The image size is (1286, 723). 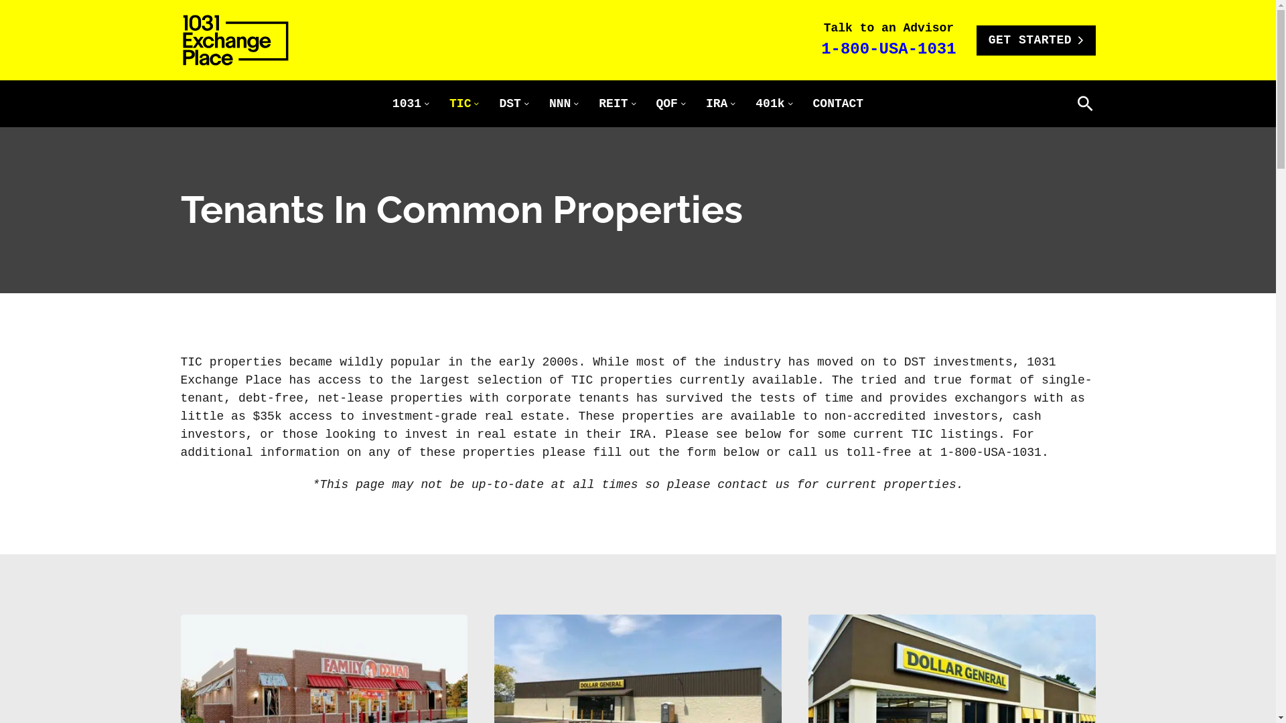 What do you see at coordinates (407, 104) in the screenshot?
I see `1031` at bounding box center [407, 104].